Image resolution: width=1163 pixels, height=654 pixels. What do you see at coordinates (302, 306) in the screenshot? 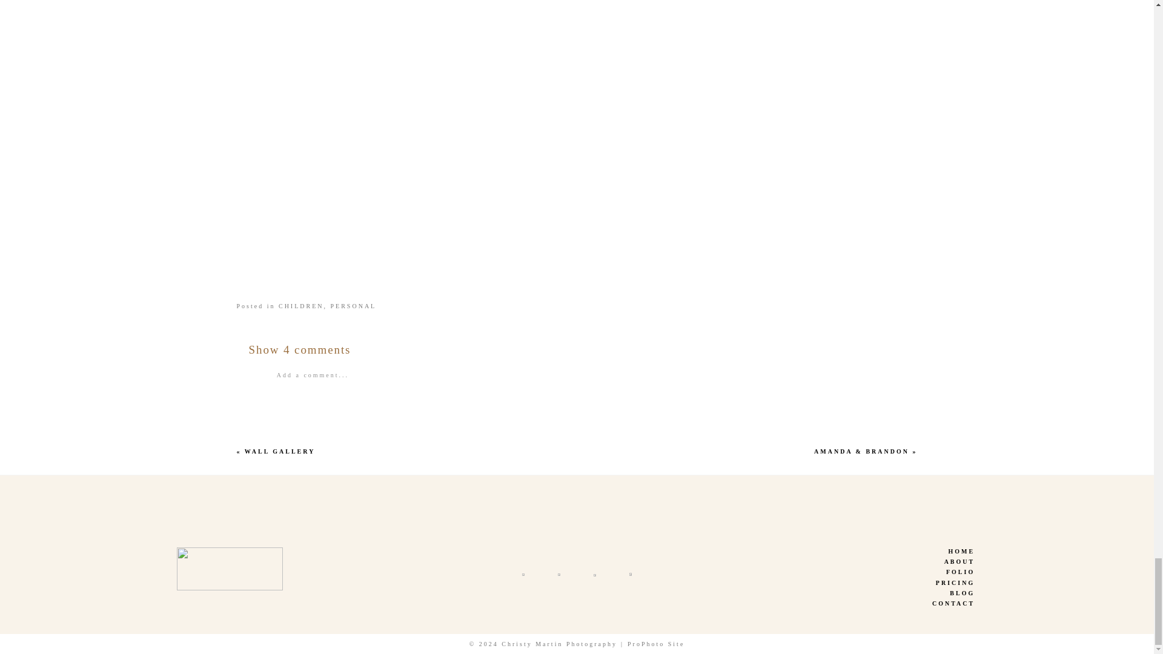
I see `CHILDREN` at bounding box center [302, 306].